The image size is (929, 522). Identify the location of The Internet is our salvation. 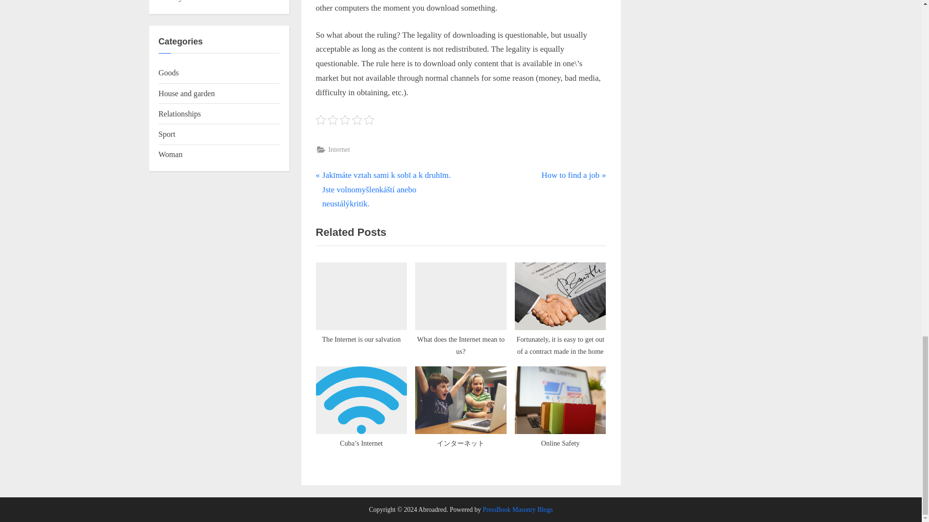
(461, 308).